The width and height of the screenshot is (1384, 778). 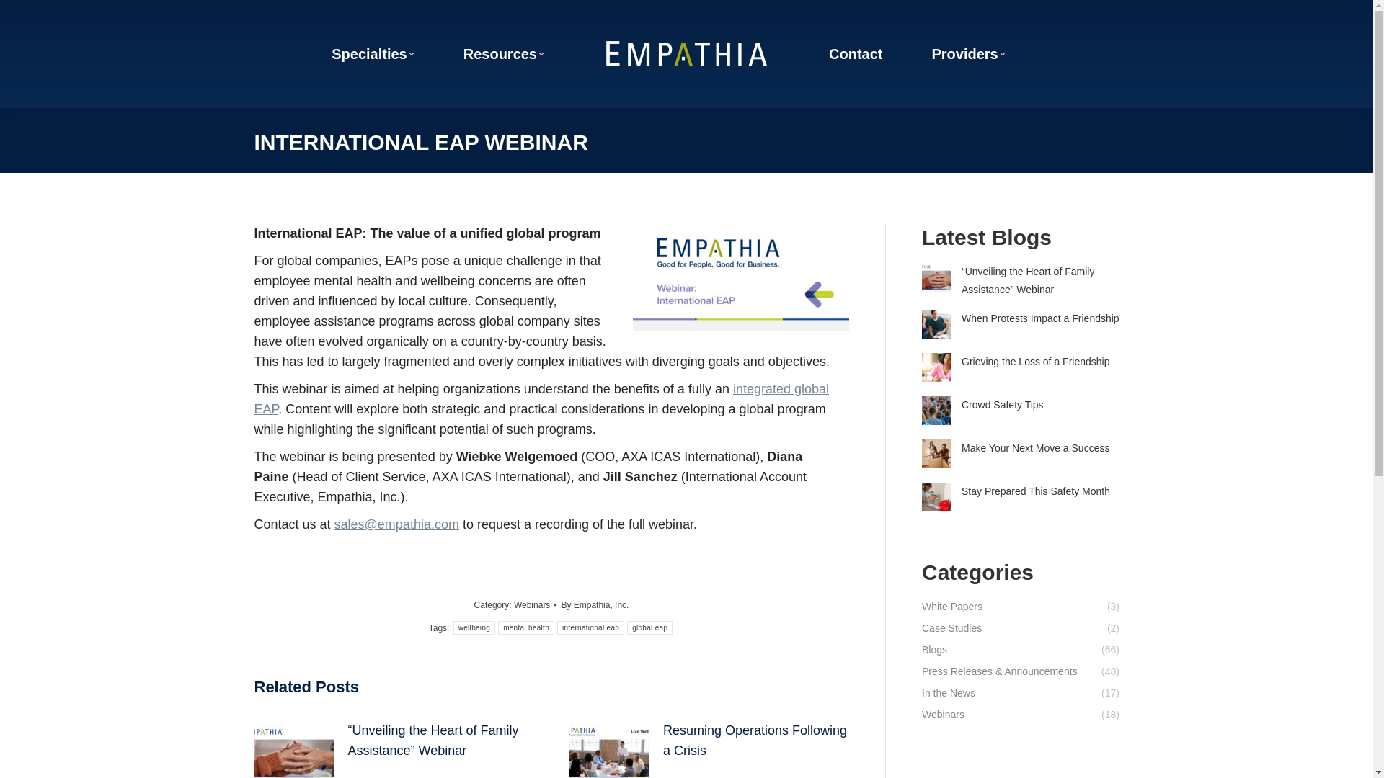 What do you see at coordinates (594, 605) in the screenshot?
I see `By Empathia, Inc.` at bounding box center [594, 605].